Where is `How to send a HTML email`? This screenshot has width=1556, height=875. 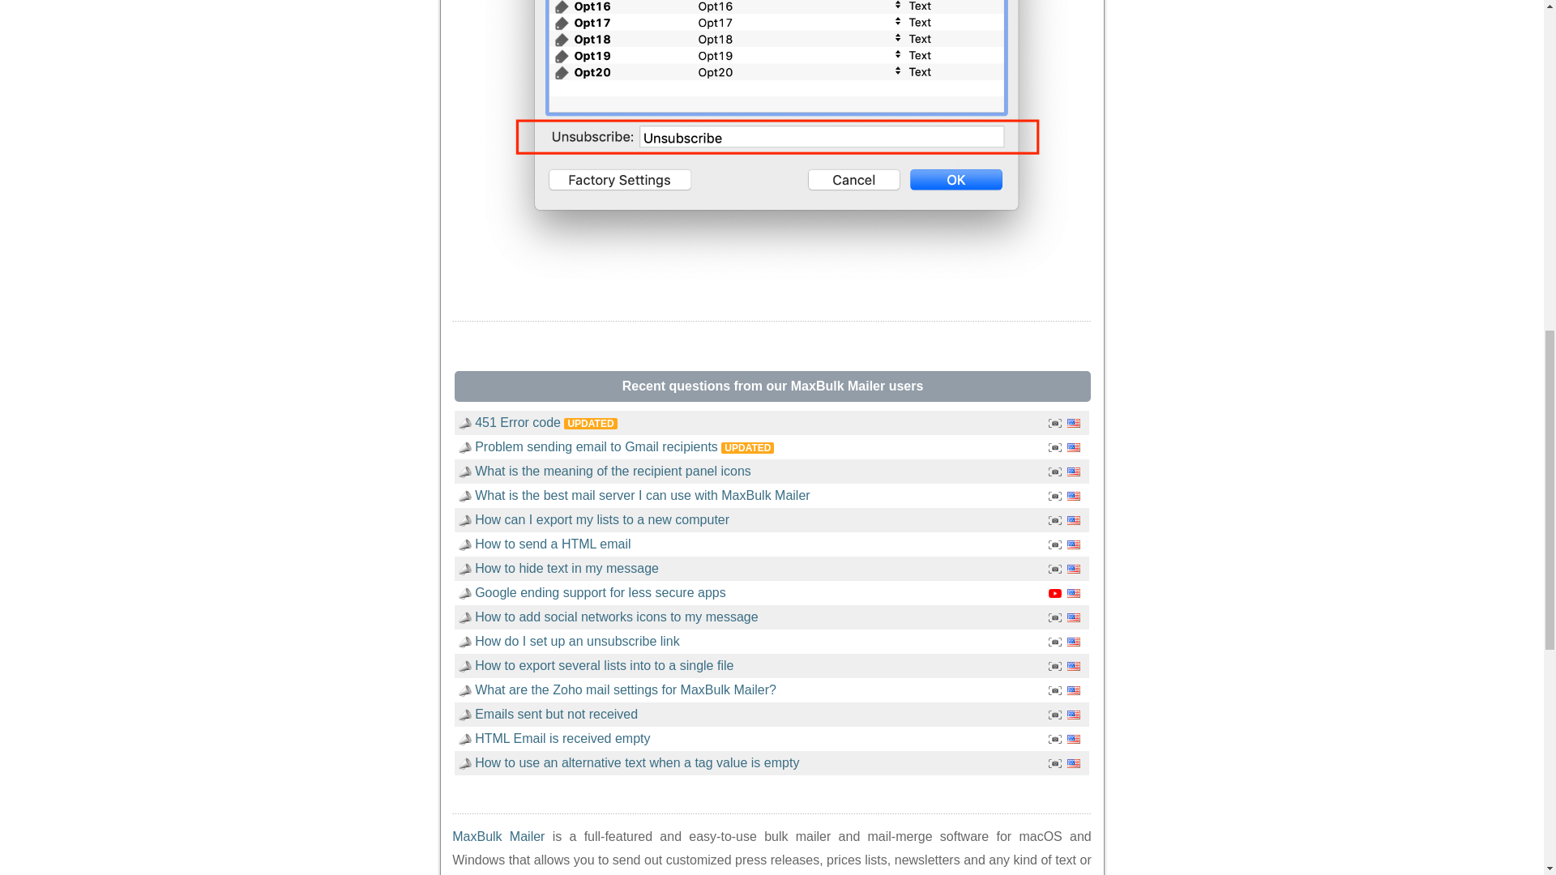
How to send a HTML email is located at coordinates (552, 544).